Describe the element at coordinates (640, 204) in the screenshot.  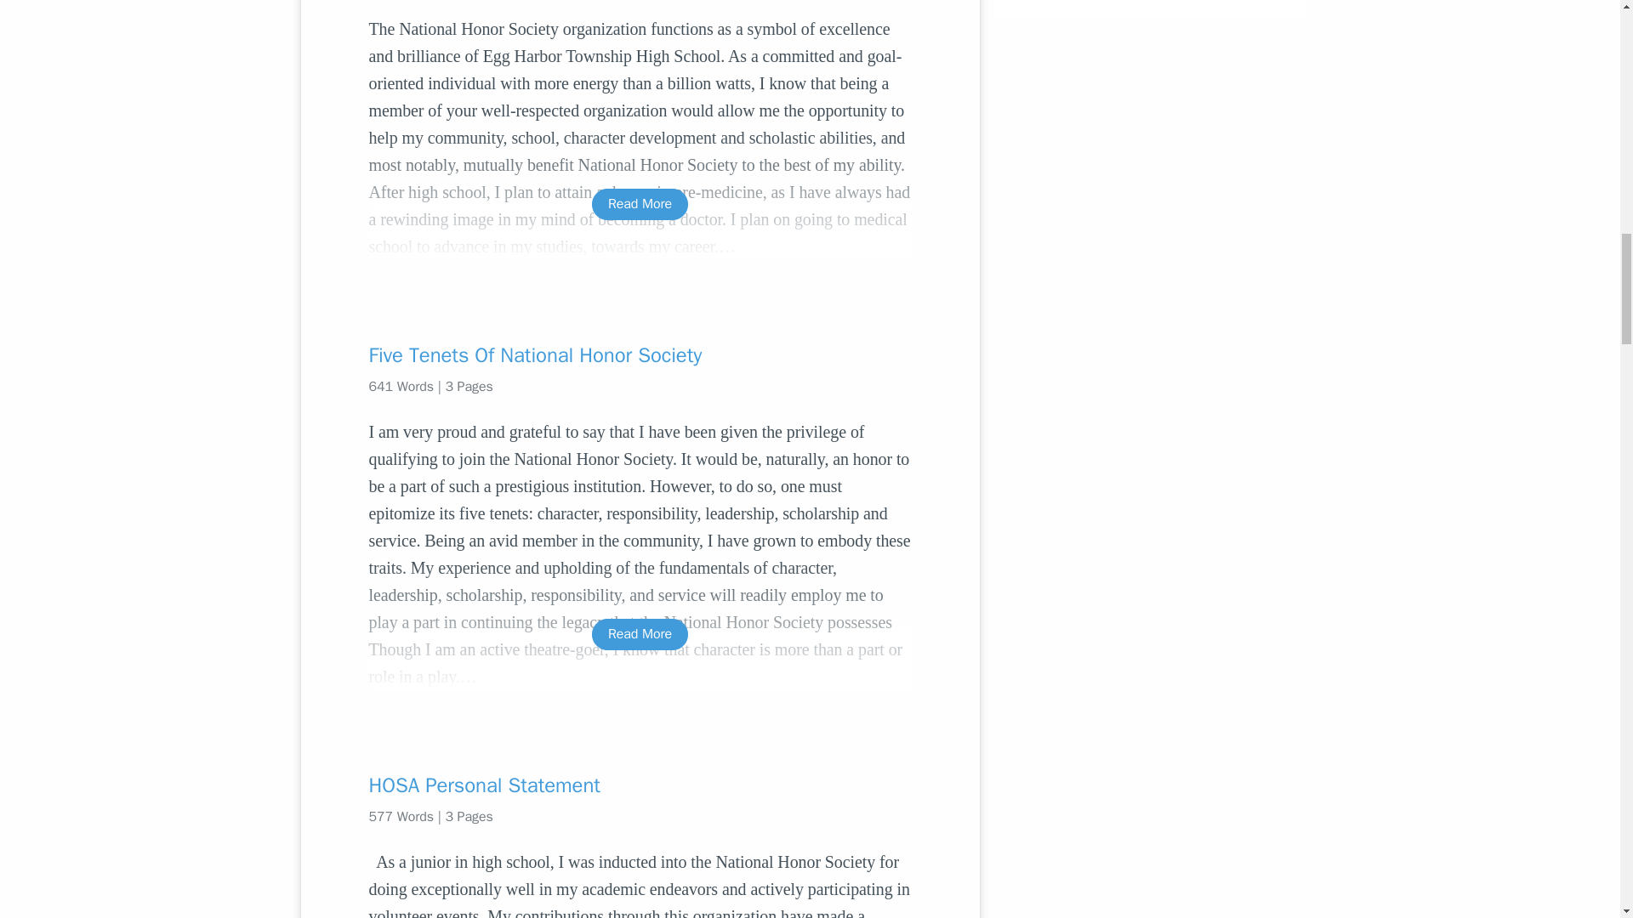
I see `Read More` at that location.